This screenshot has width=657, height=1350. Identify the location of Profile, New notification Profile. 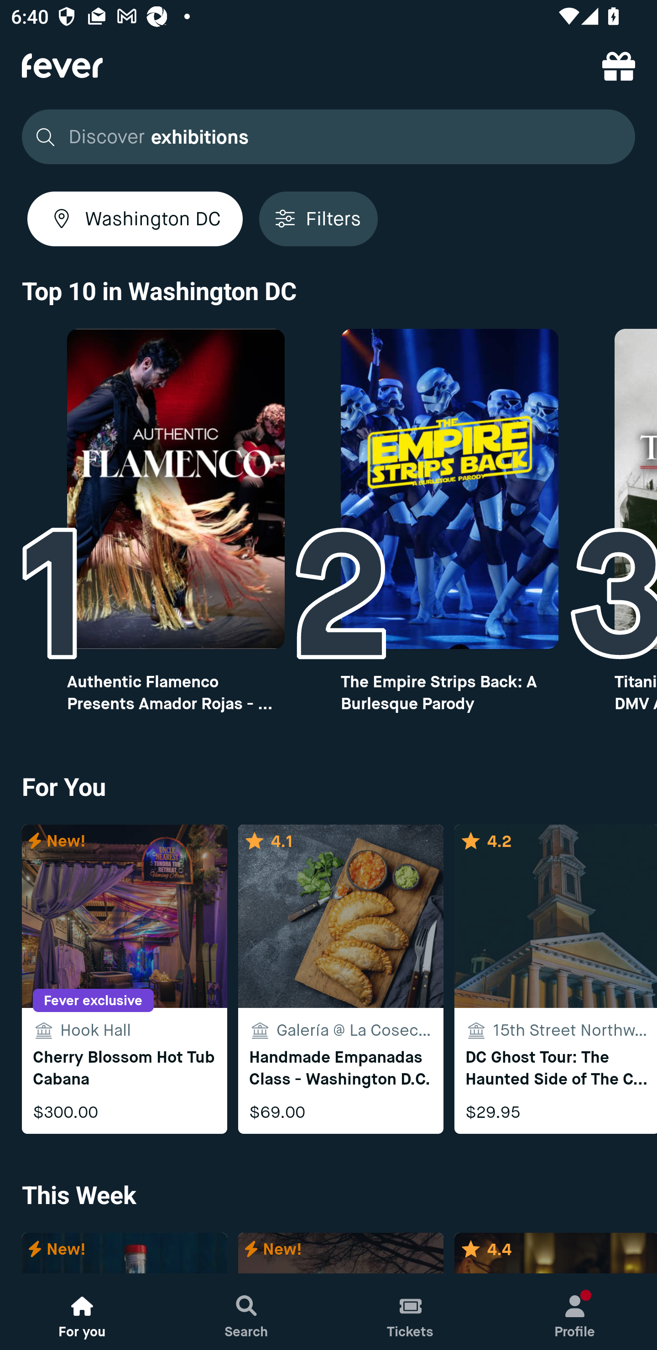
(575, 1312).